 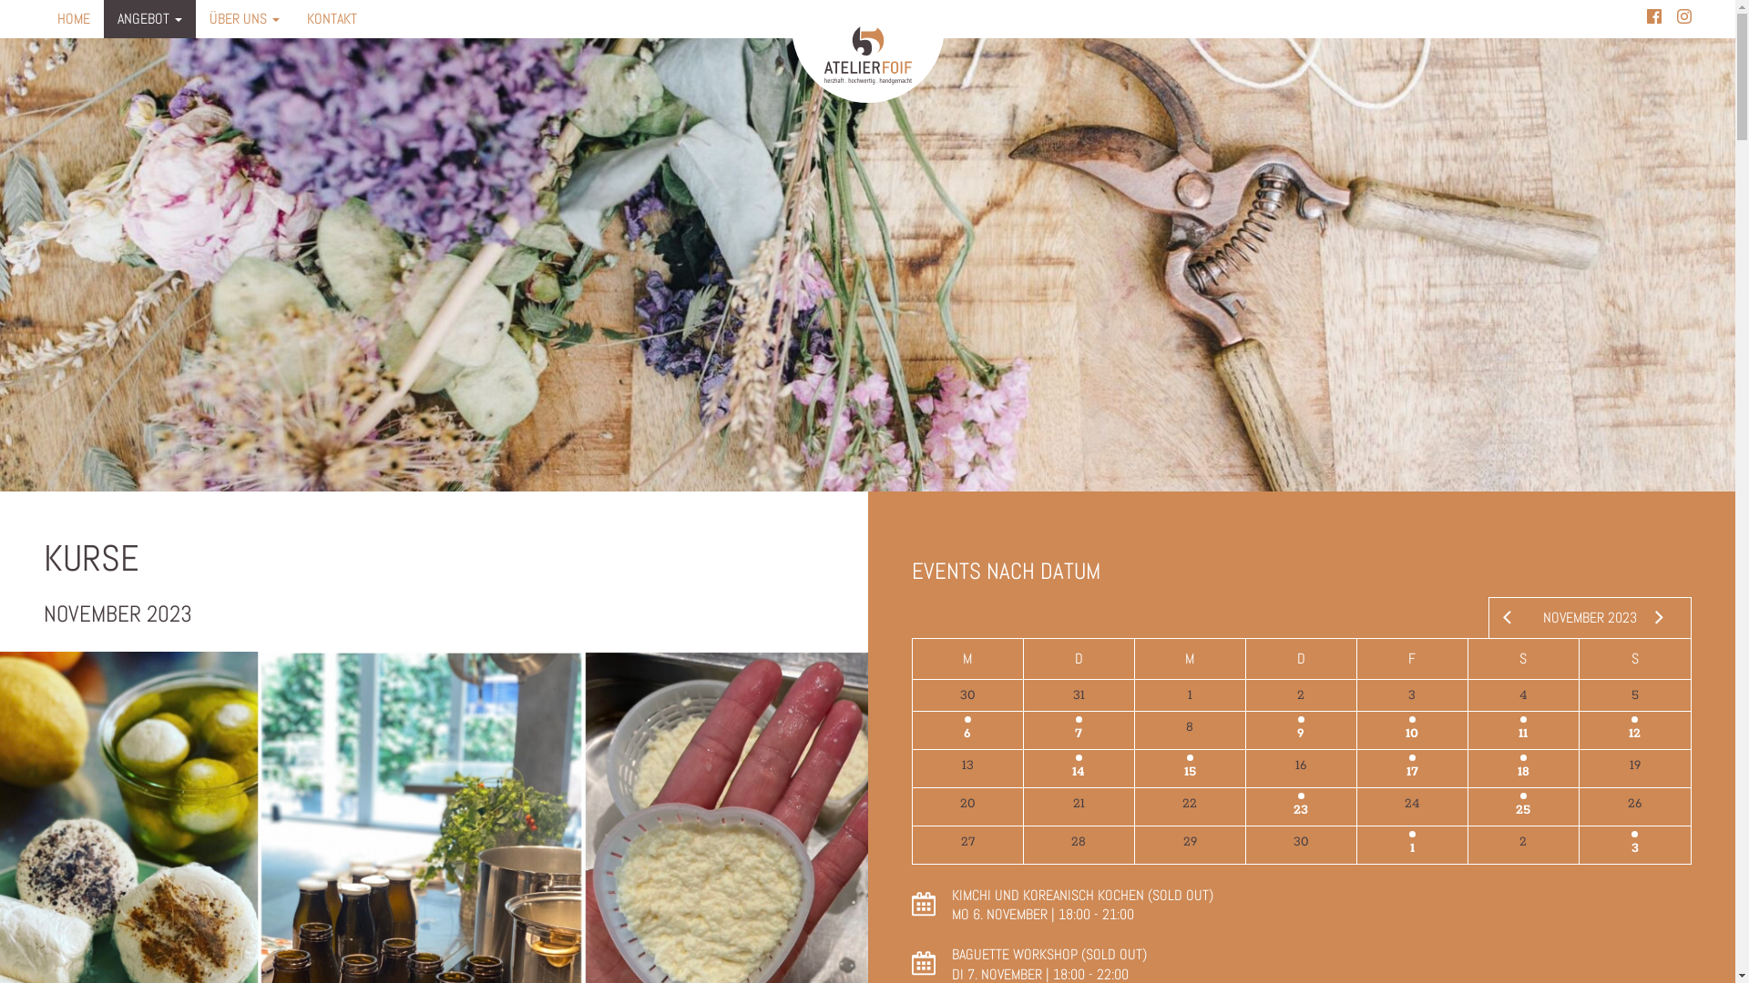 What do you see at coordinates (1190, 845) in the screenshot?
I see `0 VERANSTALTUNGEN,
29` at bounding box center [1190, 845].